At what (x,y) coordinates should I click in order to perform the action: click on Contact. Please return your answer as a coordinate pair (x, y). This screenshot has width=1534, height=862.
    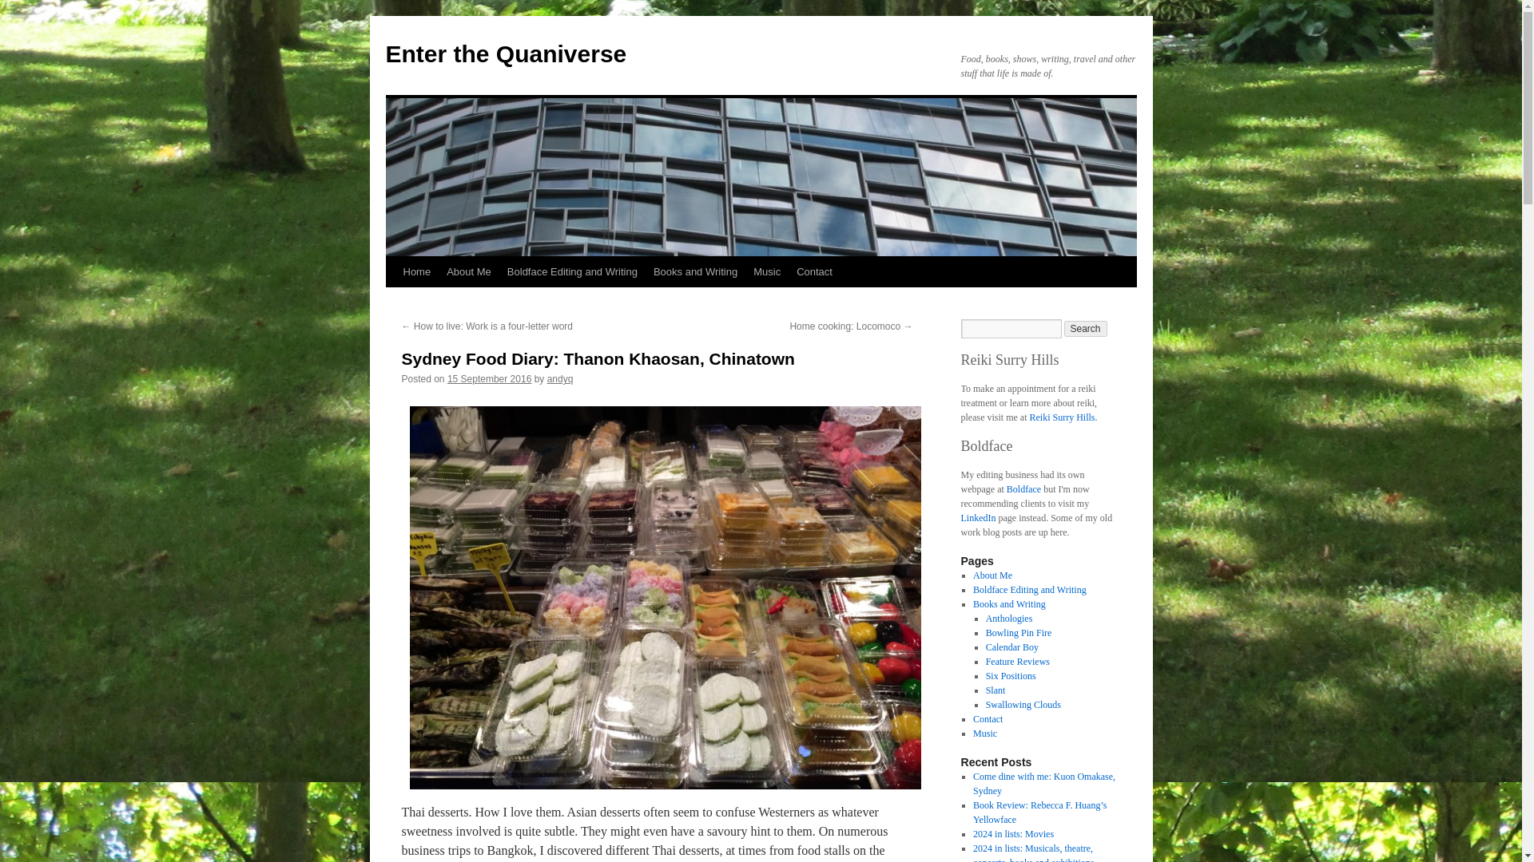
    Looking at the image, I should click on (814, 271).